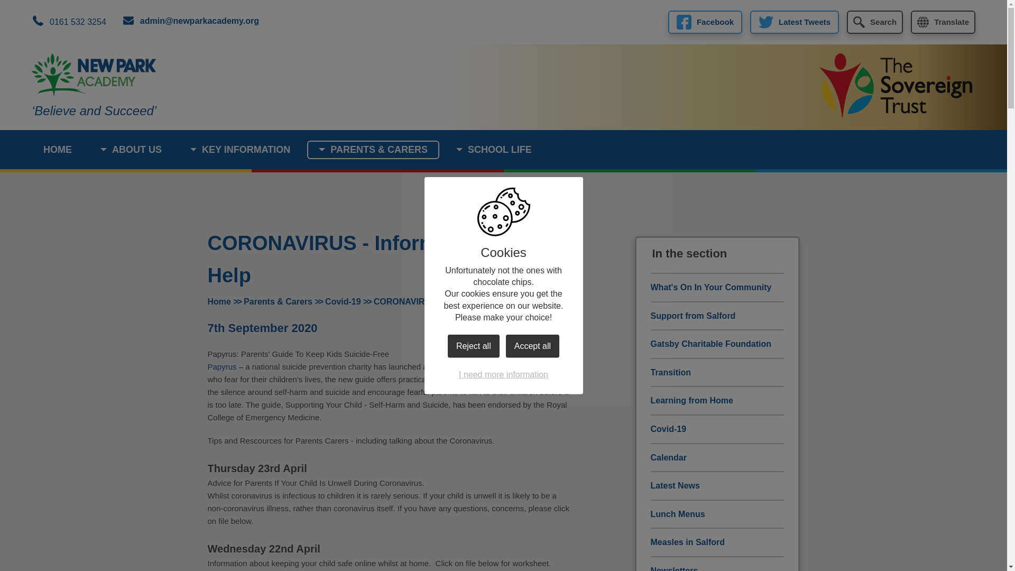 The width and height of the screenshot is (1015, 571). What do you see at coordinates (94, 75) in the screenshot?
I see `Home Page` at bounding box center [94, 75].